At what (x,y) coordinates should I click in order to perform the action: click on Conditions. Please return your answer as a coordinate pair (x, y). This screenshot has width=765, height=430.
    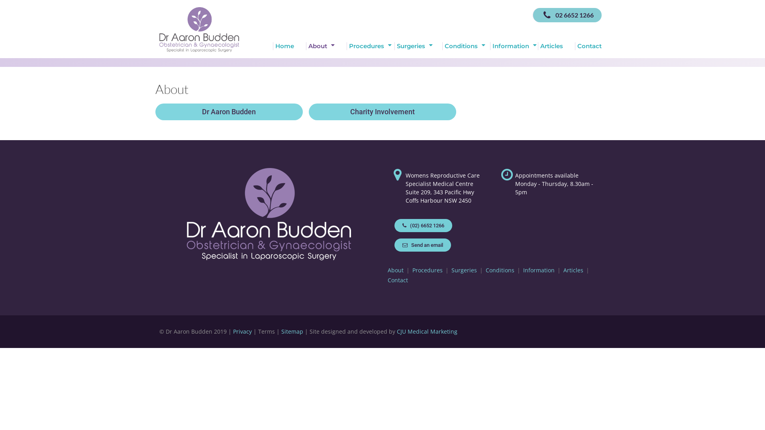
    Looking at the image, I should click on (500, 270).